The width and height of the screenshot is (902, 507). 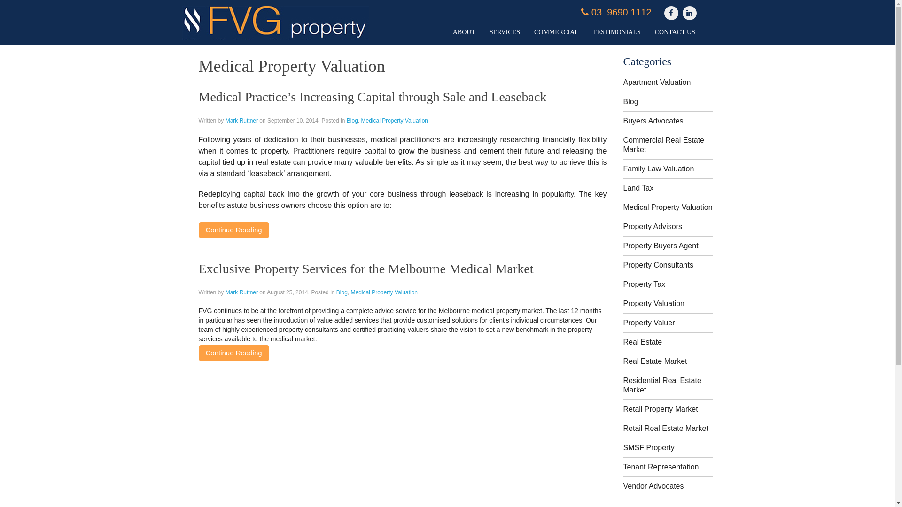 I want to click on Blog, so click(x=352, y=121).